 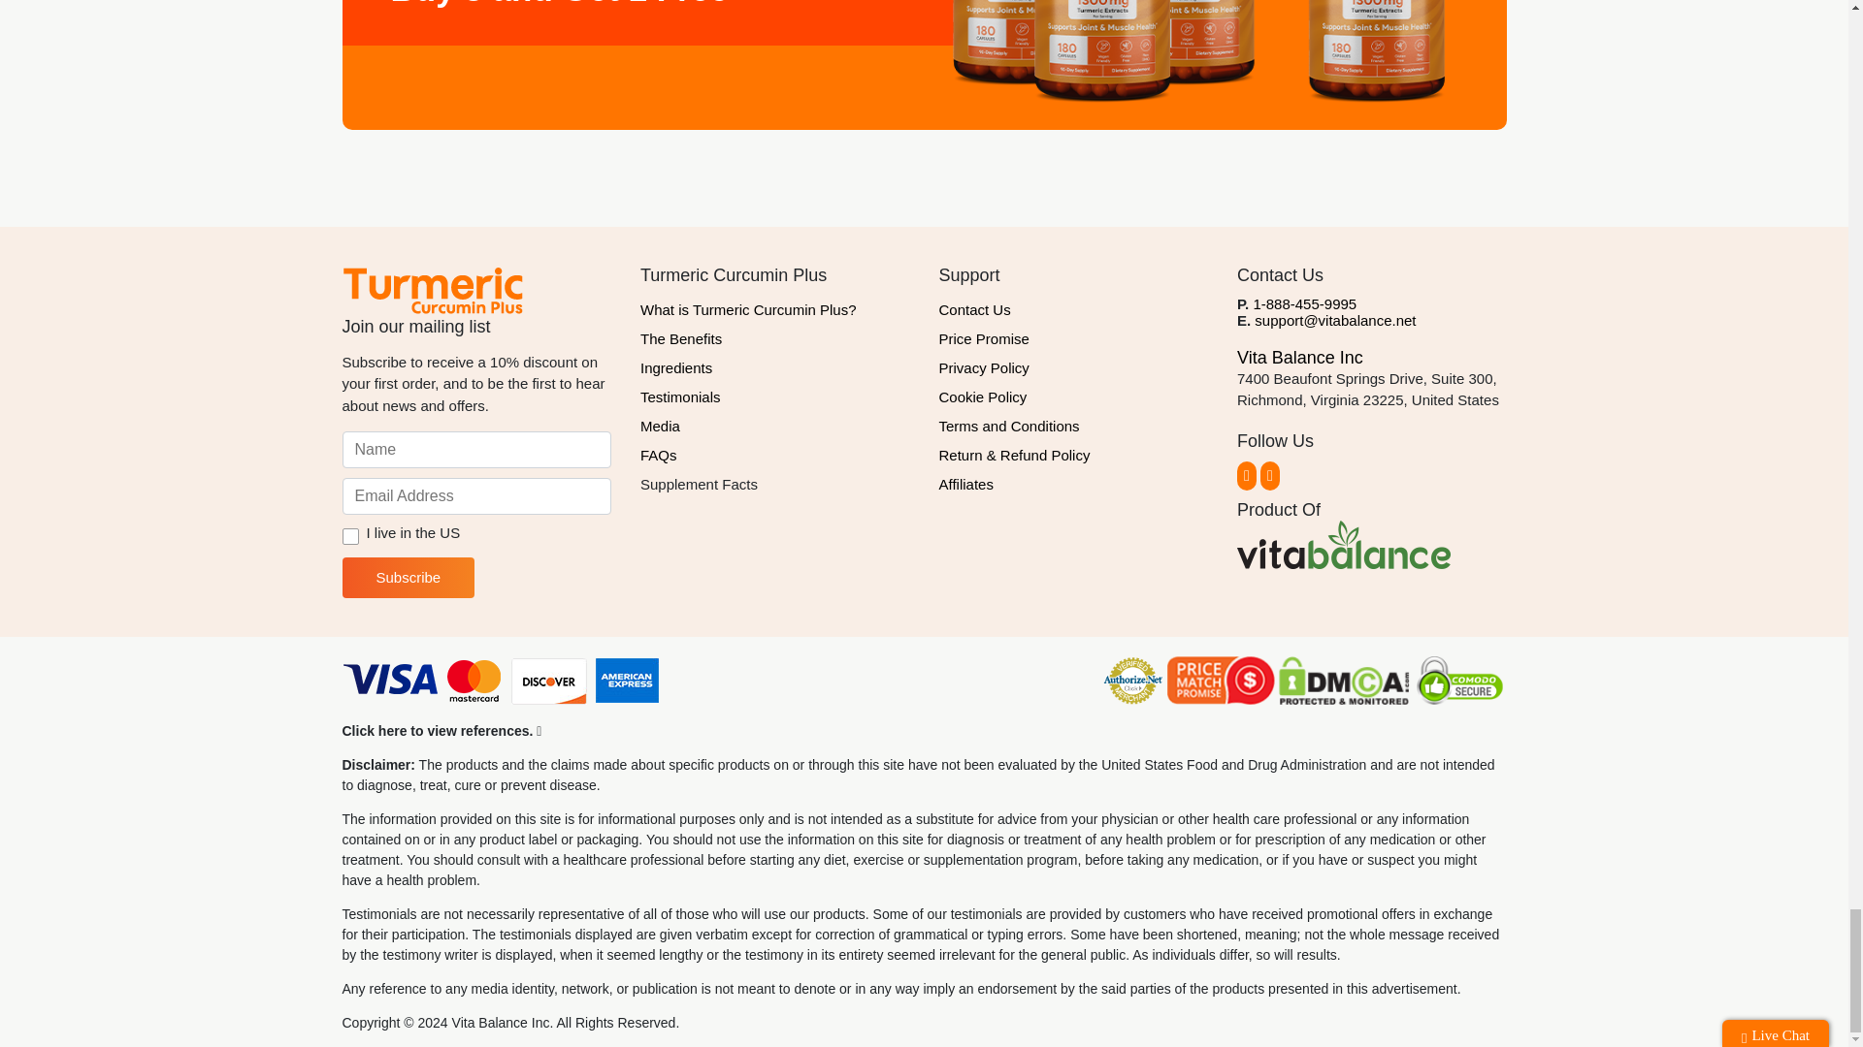 What do you see at coordinates (1073, 309) in the screenshot?
I see `Contact Us` at bounding box center [1073, 309].